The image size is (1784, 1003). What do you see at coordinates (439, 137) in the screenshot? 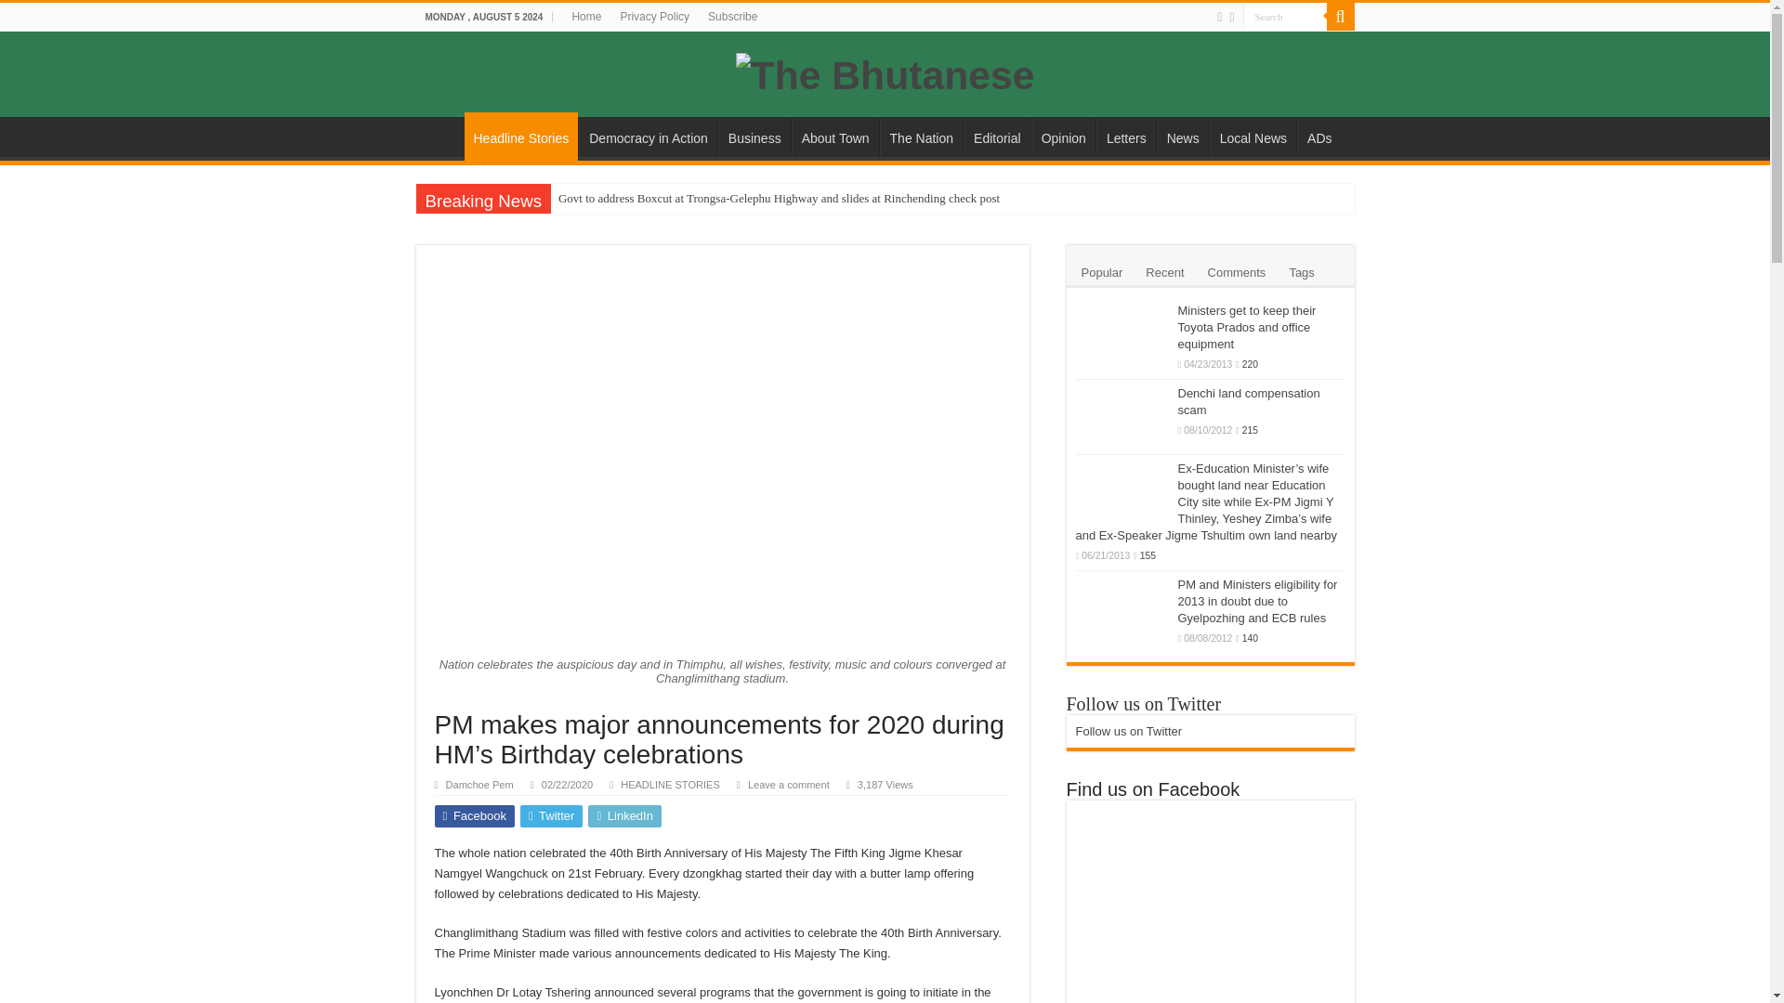
I see `HOME` at bounding box center [439, 137].